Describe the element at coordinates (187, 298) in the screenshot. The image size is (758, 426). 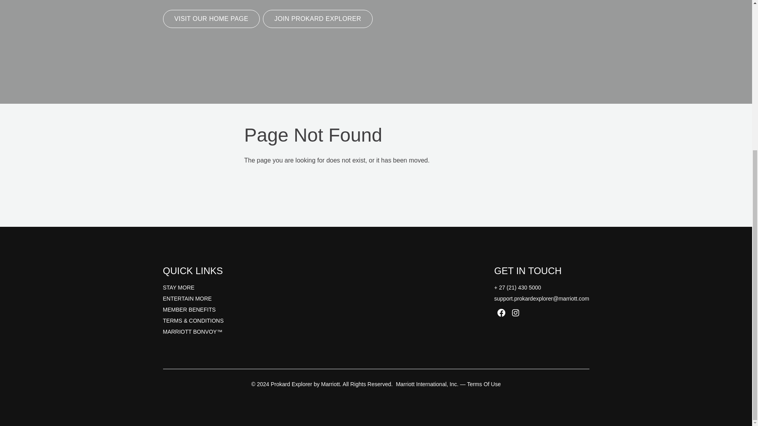
I see `ENTERTAIN MORE` at that location.